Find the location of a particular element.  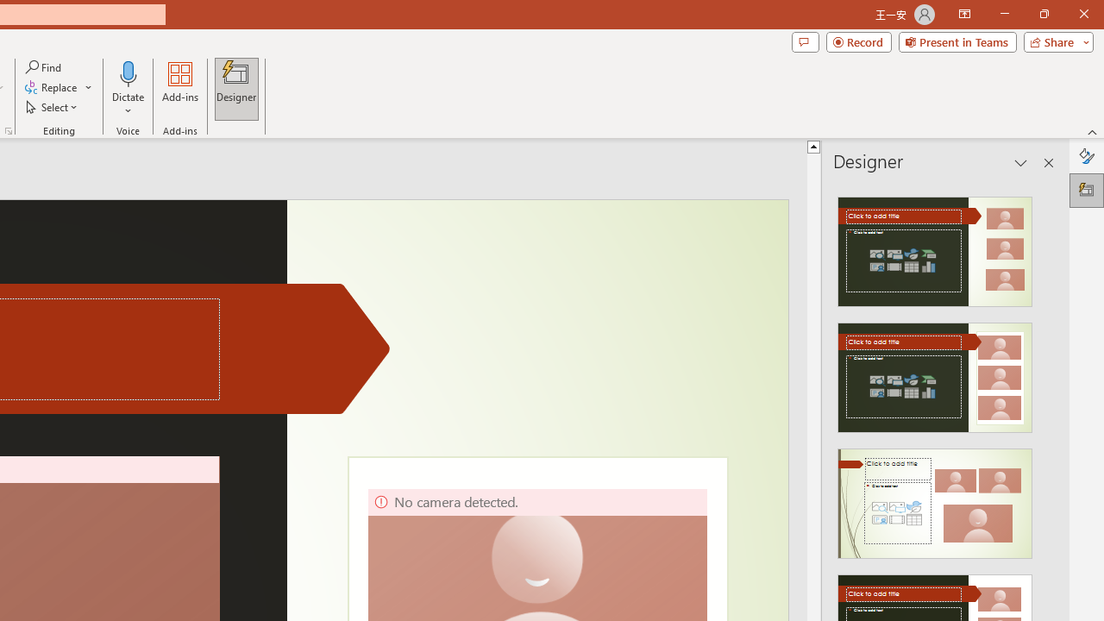

Close is located at coordinates (1083, 14).